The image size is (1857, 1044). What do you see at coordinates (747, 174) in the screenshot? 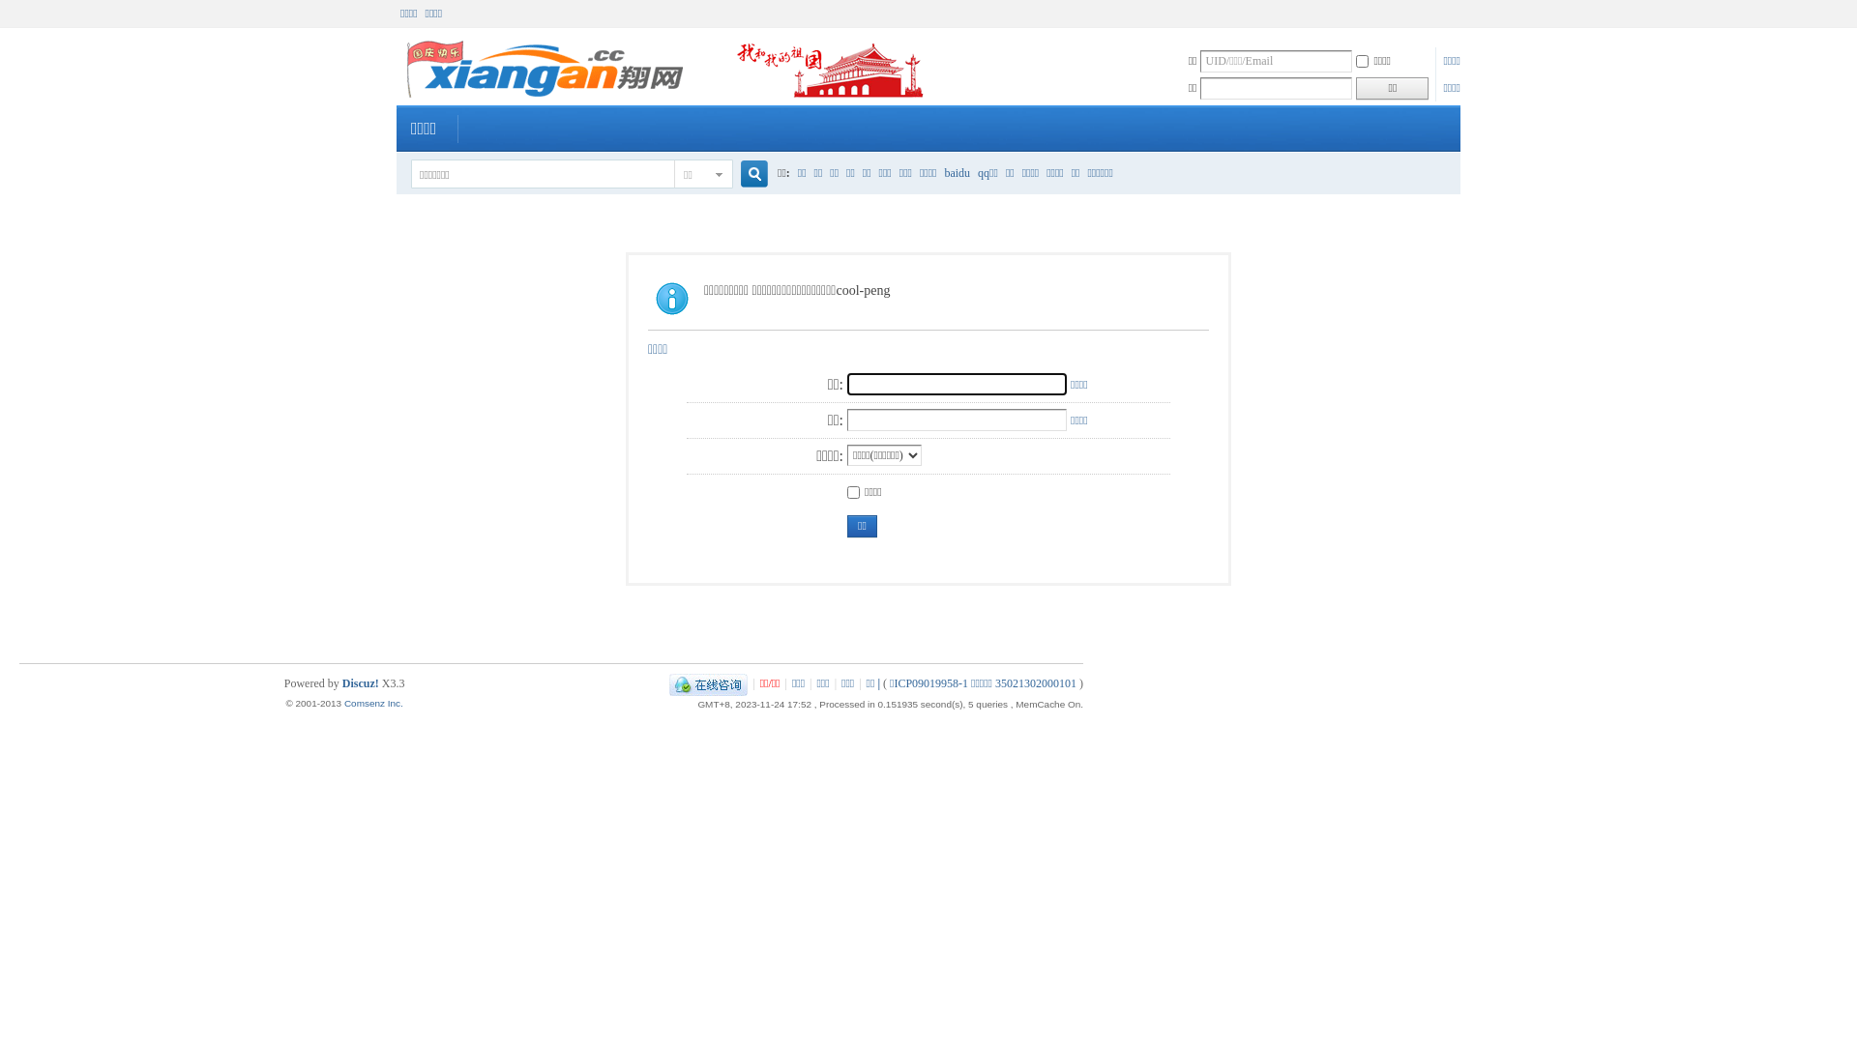
I see `true` at bounding box center [747, 174].